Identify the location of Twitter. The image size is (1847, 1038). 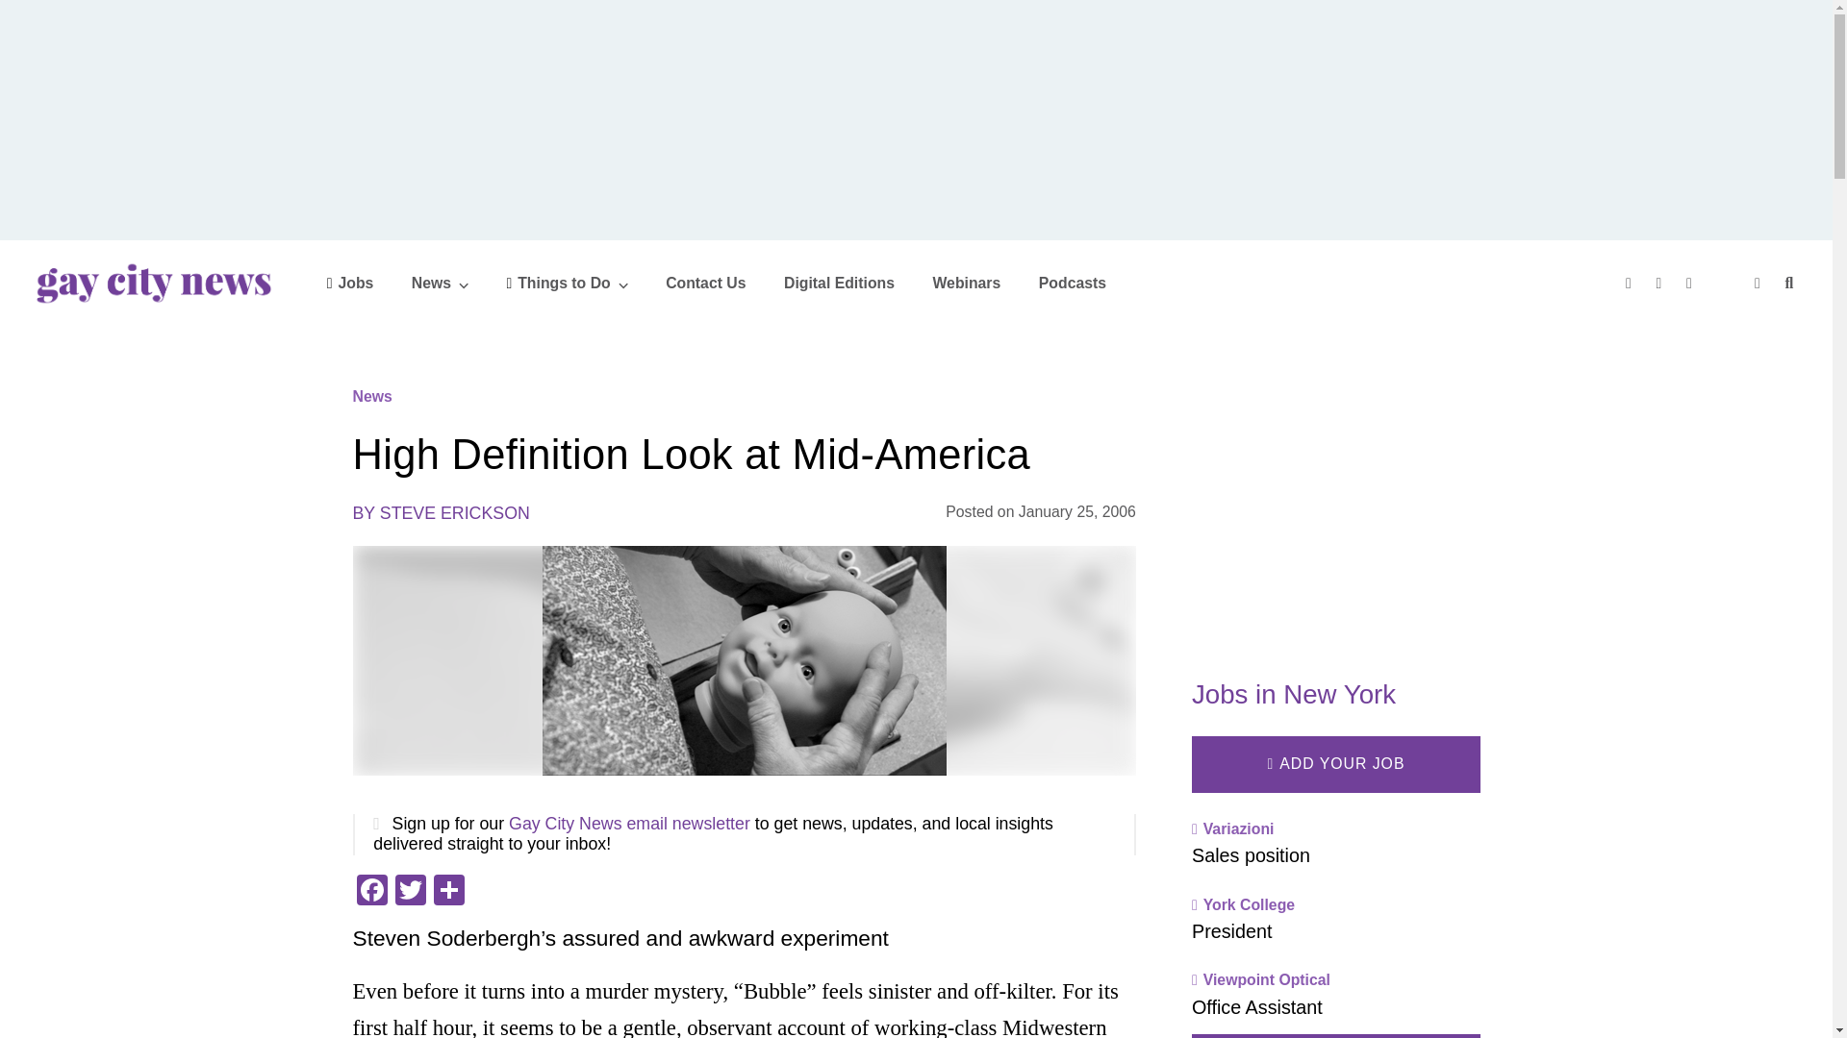
(409, 892).